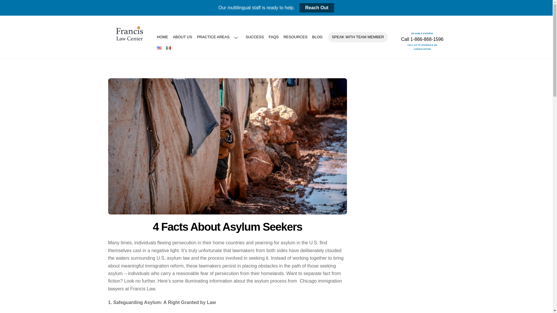 The height and width of the screenshot is (313, 557). Describe the element at coordinates (255, 37) in the screenshot. I see `SUCCESS` at that location.